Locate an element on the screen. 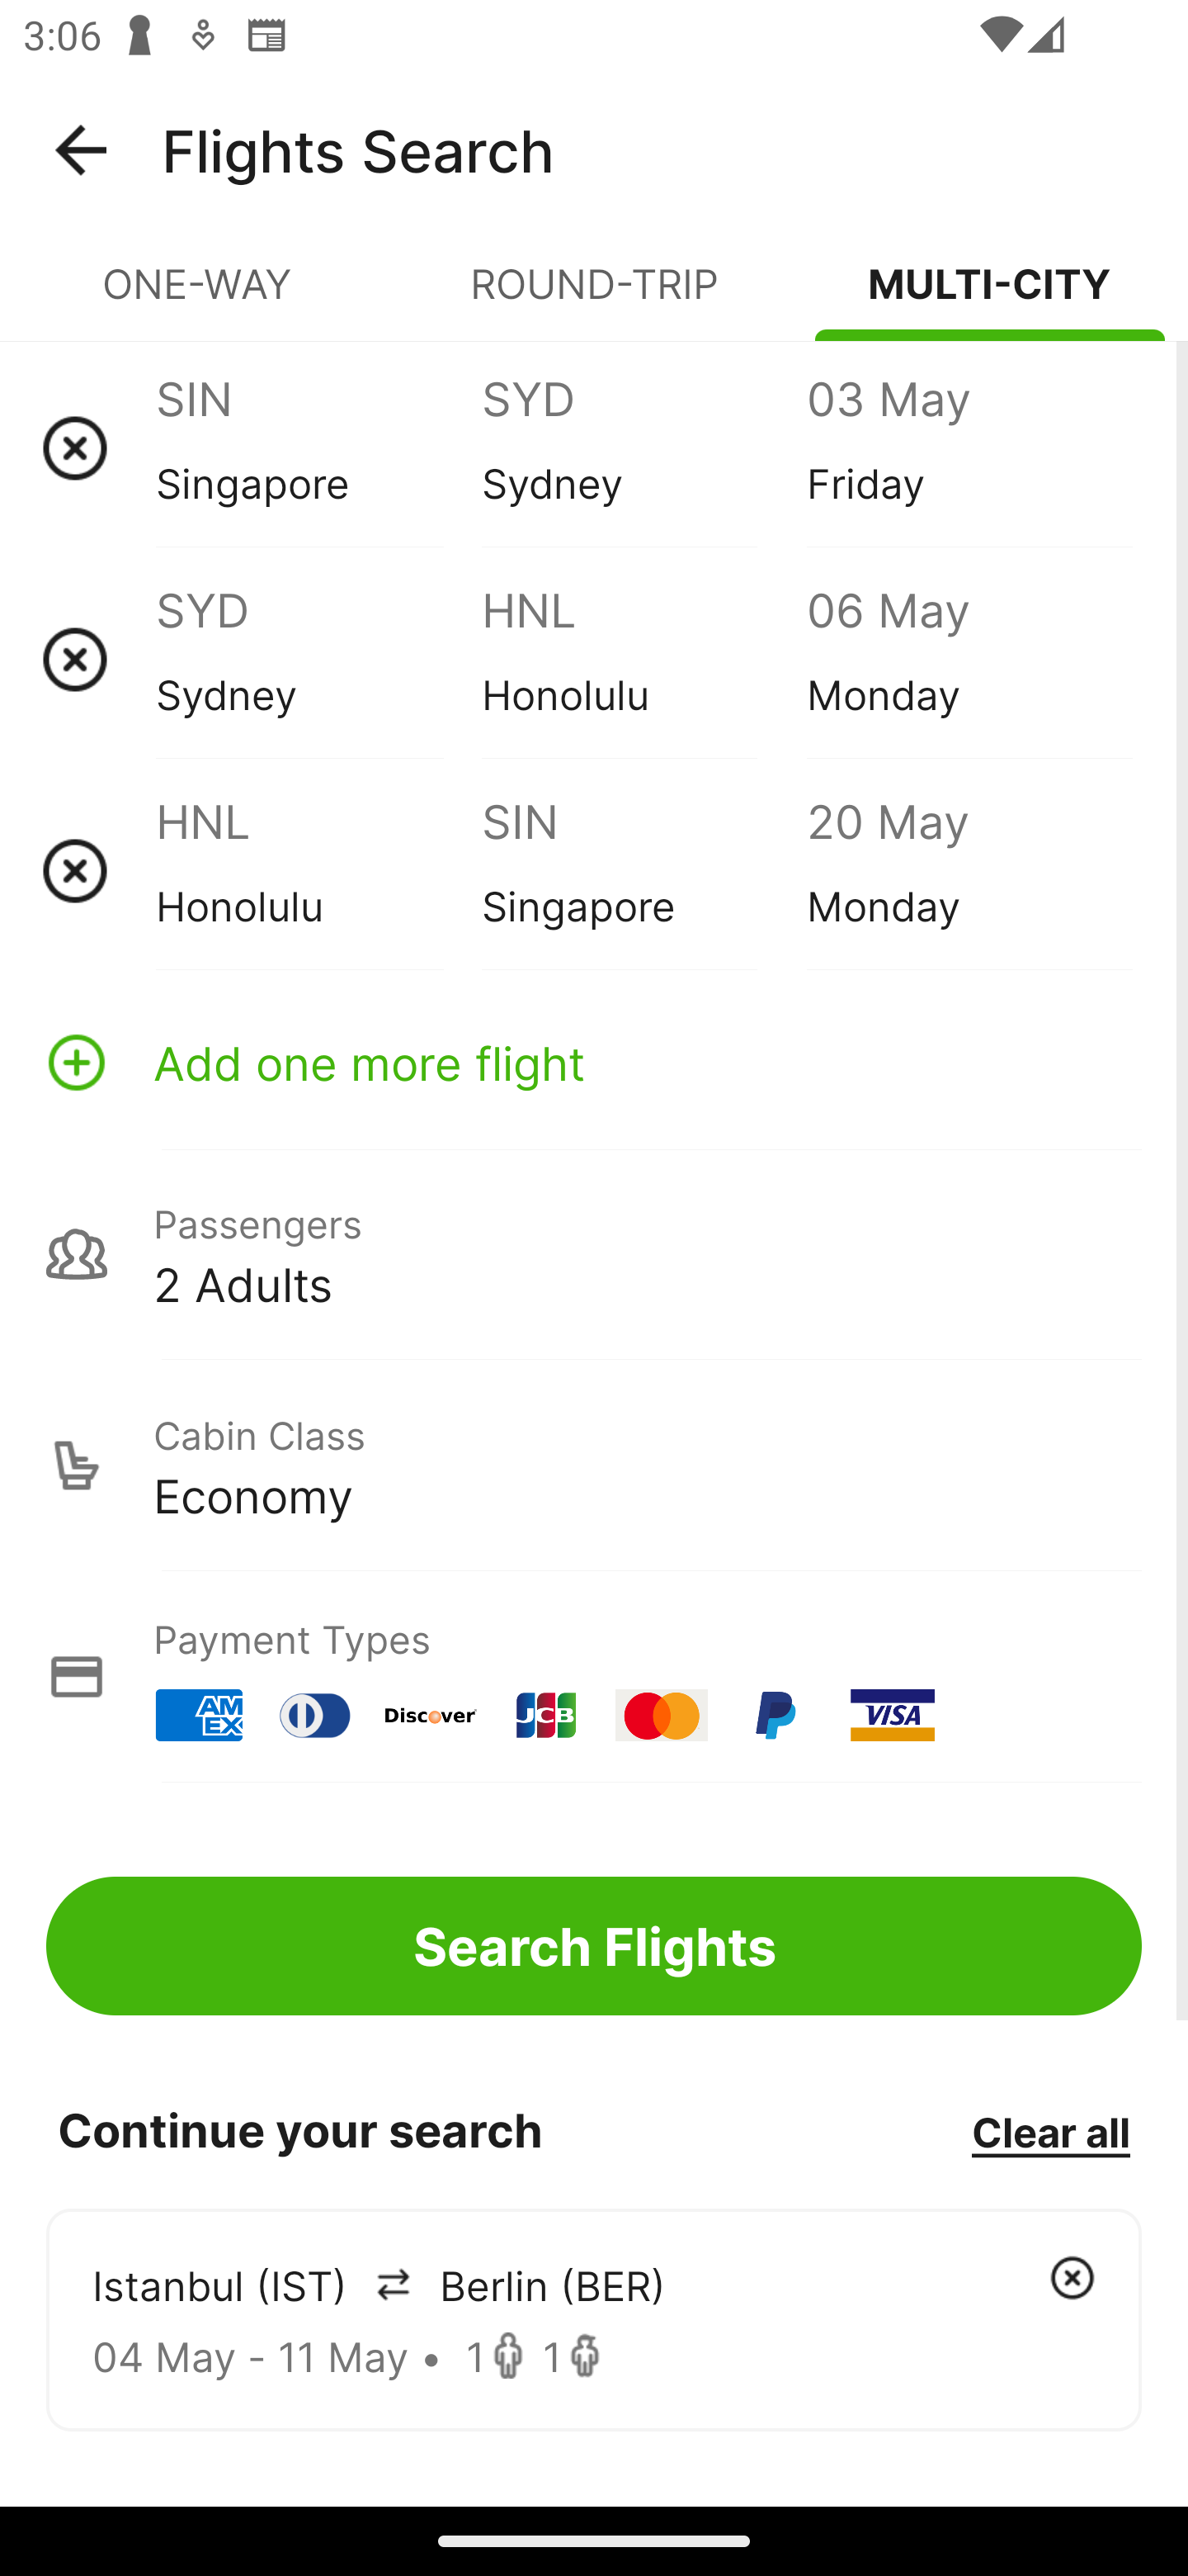  ROUND-TRIP is located at coordinates (594, 297).